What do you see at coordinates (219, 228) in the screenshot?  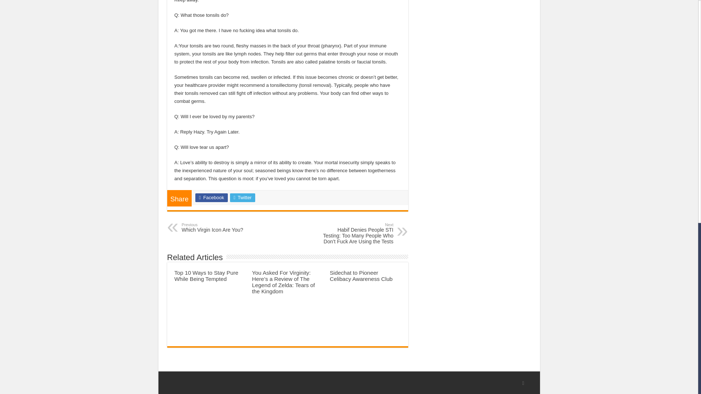 I see `Sidechat to Pioneer Celibacy Awareness Club` at bounding box center [219, 228].